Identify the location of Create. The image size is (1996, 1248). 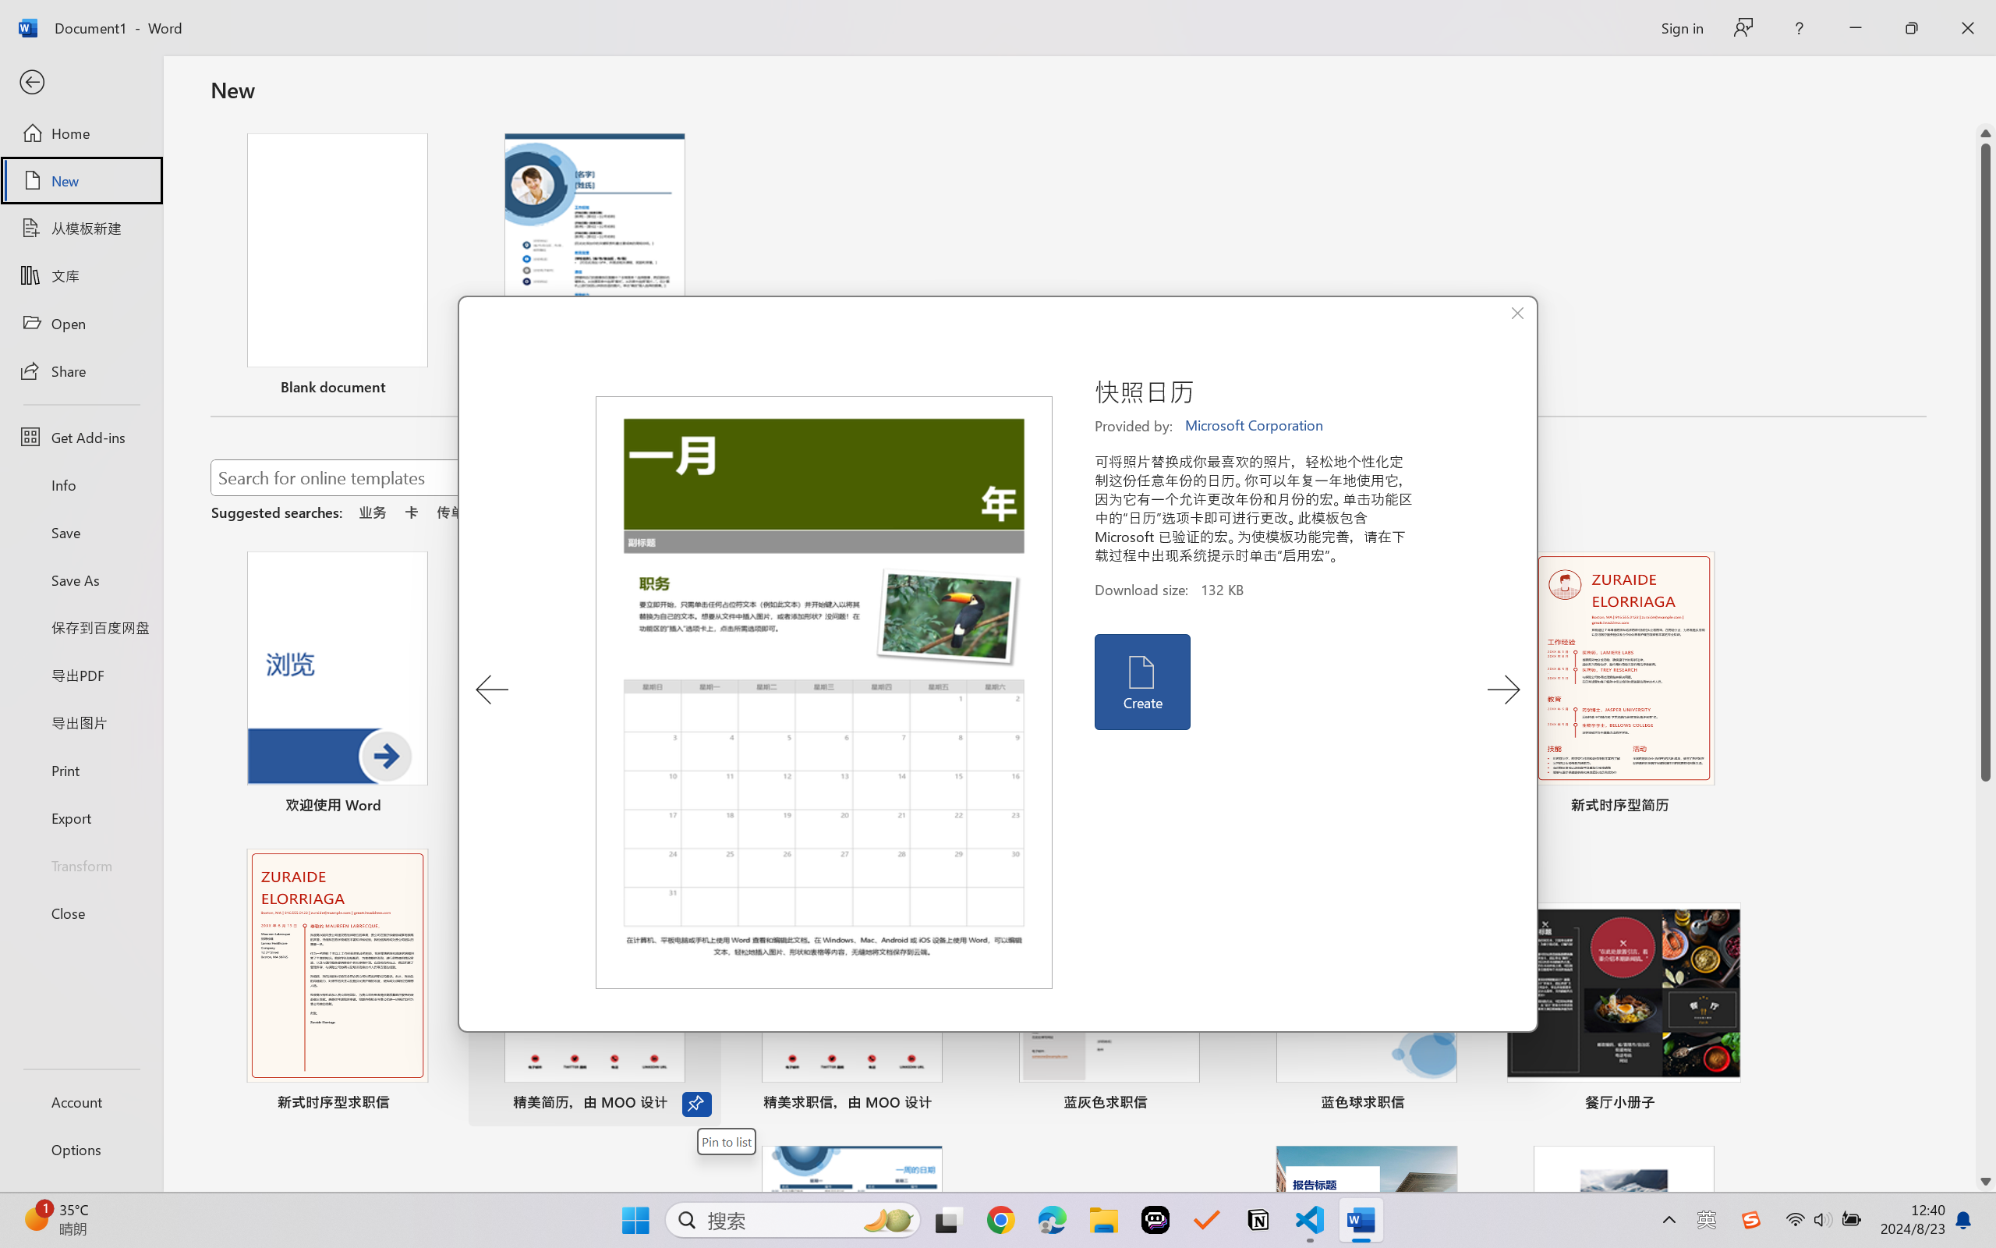
(1141, 682).